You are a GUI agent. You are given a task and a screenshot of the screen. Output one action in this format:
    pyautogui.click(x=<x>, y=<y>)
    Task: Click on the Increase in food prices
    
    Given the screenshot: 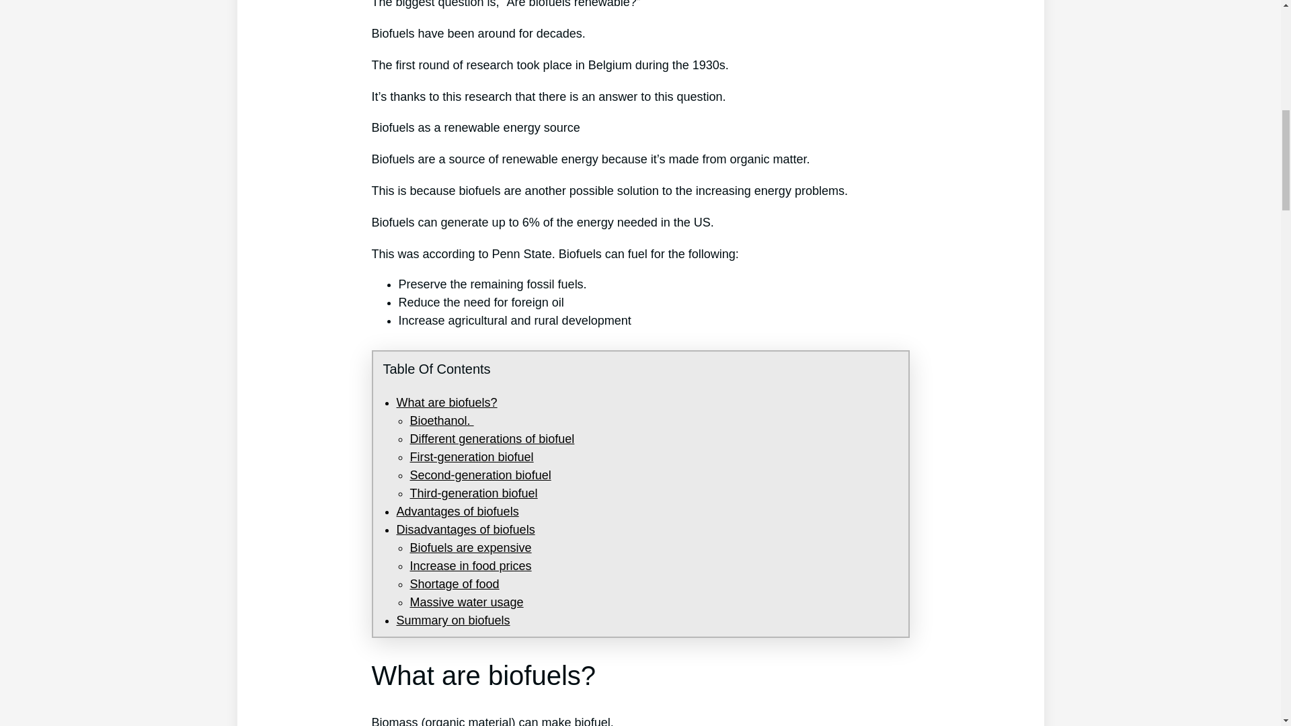 What is the action you would take?
    pyautogui.click(x=471, y=566)
    